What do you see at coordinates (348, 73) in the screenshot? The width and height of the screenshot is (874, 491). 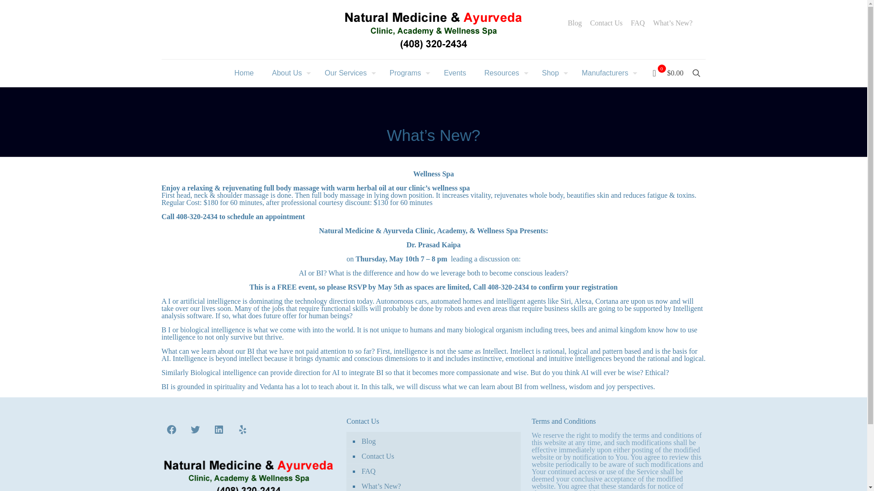 I see `Our Services` at bounding box center [348, 73].